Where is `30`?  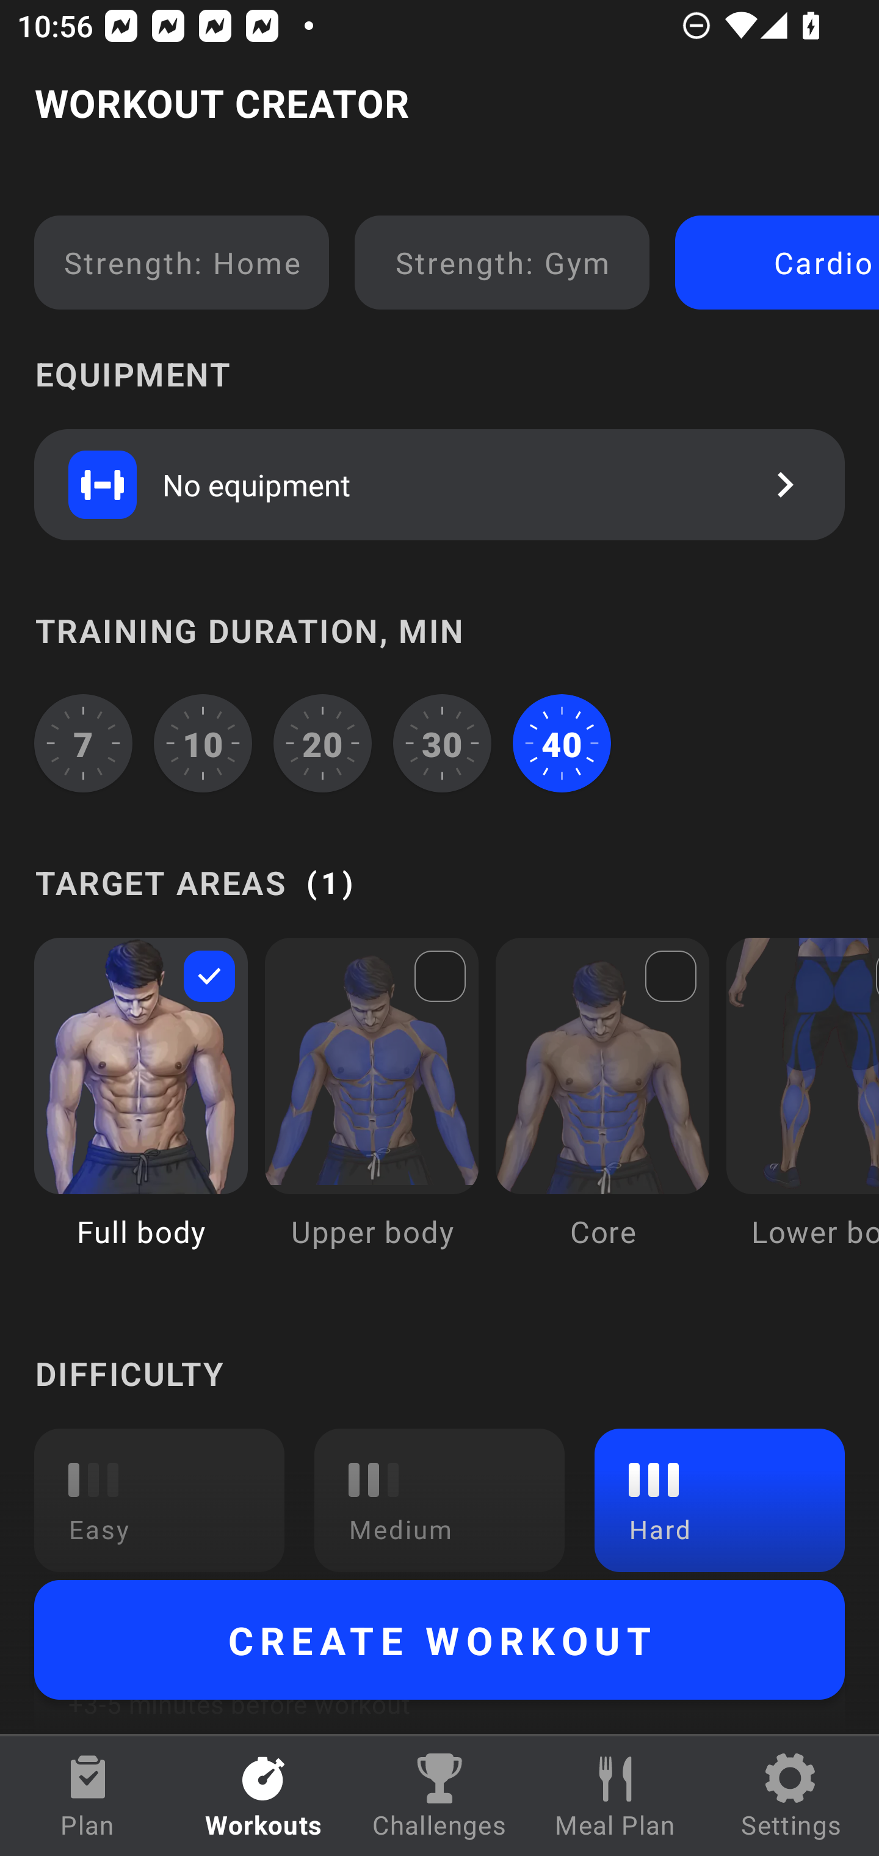 30 is located at coordinates (442, 743).